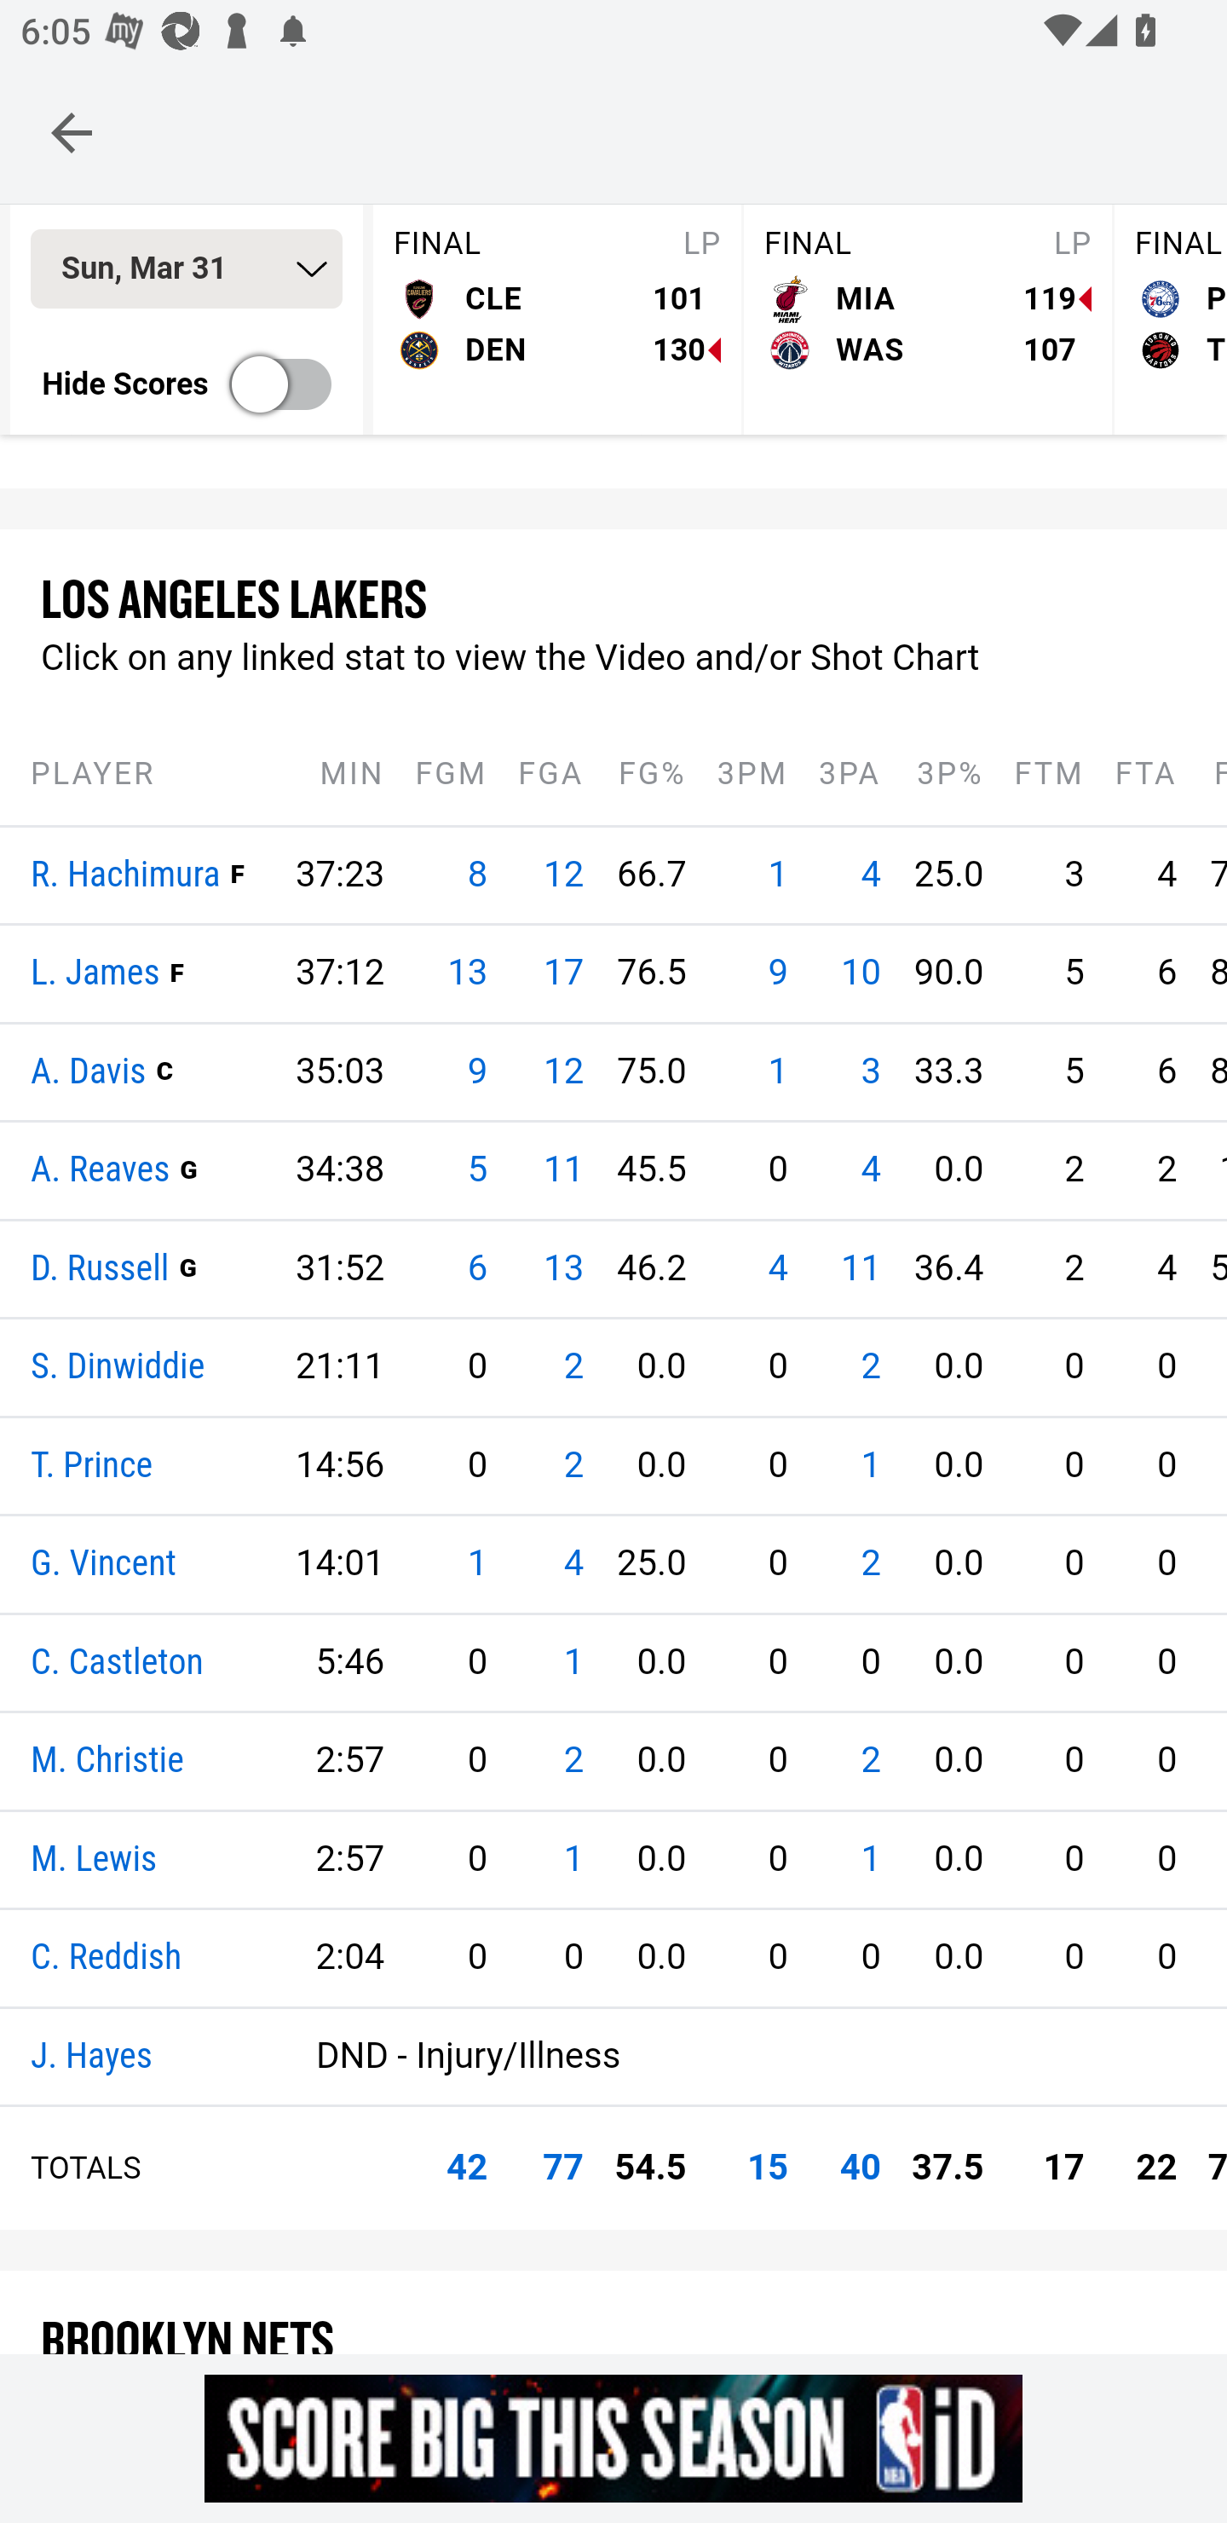 The width and height of the screenshot is (1227, 2523). Describe the element at coordinates (573, 1759) in the screenshot. I see `2` at that location.